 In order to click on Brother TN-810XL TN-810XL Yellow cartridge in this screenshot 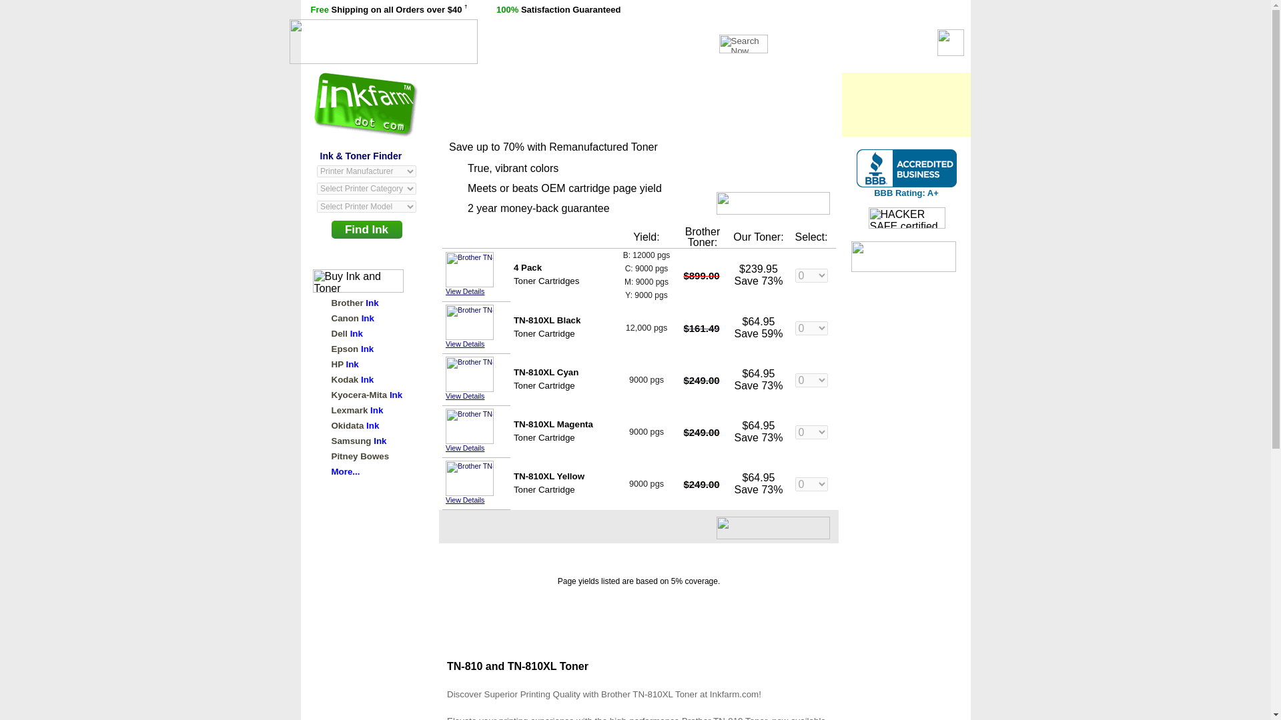, I will do `click(470, 479)`.